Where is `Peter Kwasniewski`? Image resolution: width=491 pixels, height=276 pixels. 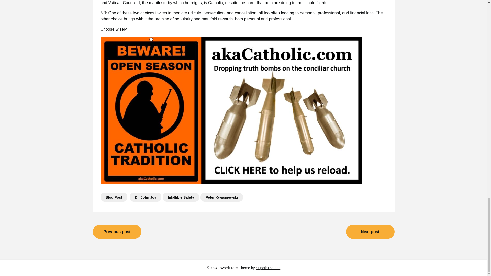
Peter Kwasniewski is located at coordinates (221, 197).